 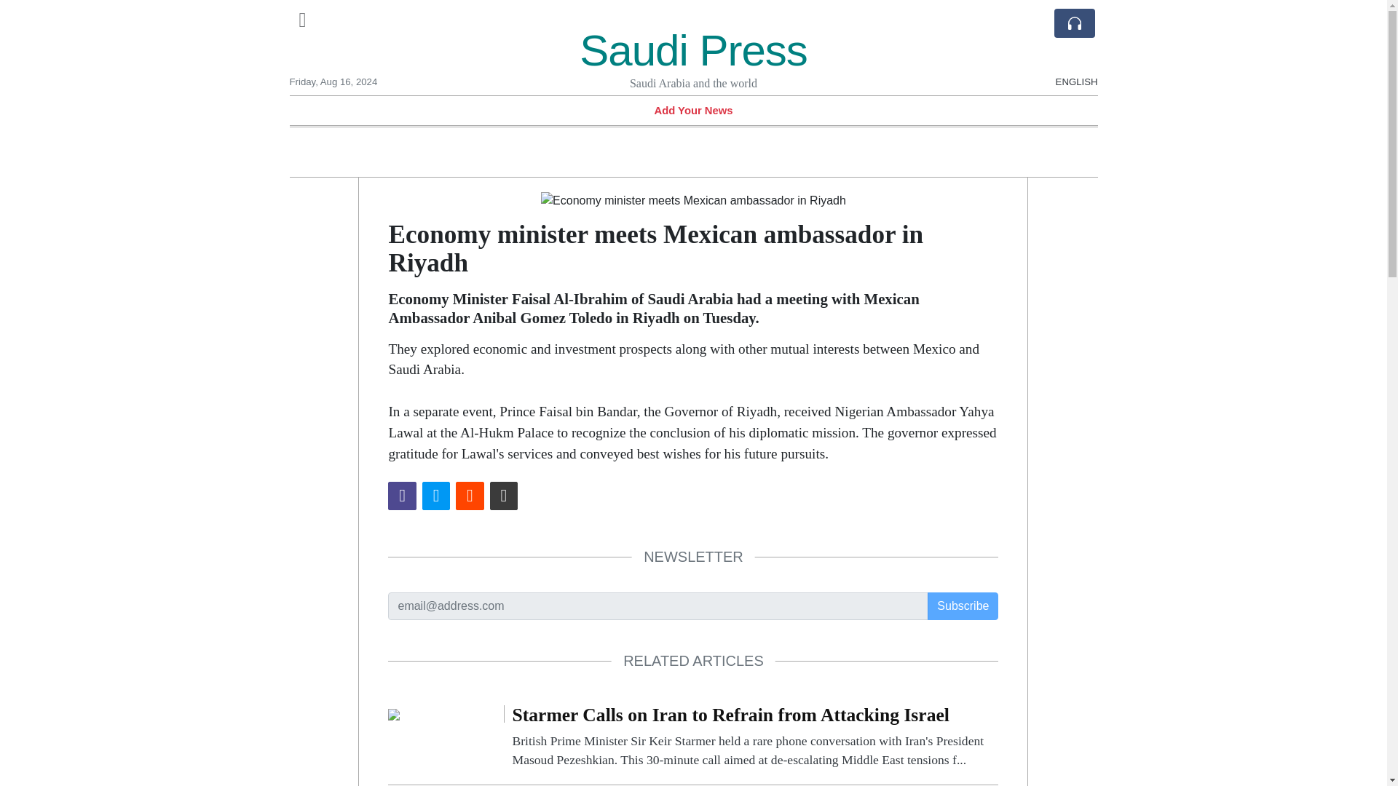 What do you see at coordinates (693, 110) in the screenshot?
I see `Add Your News` at bounding box center [693, 110].